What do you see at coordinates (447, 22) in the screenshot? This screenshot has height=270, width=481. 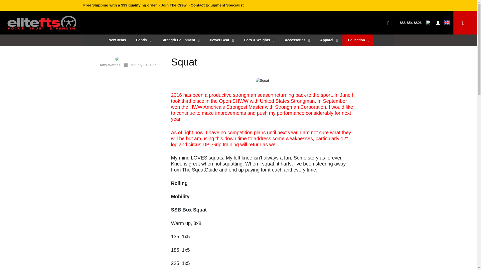 I see `Visit EliteFTS - UK` at bounding box center [447, 22].